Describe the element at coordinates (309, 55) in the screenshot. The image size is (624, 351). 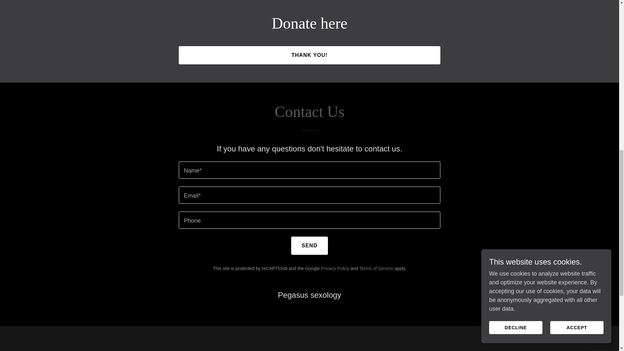
I see `THANK YOU!` at that location.